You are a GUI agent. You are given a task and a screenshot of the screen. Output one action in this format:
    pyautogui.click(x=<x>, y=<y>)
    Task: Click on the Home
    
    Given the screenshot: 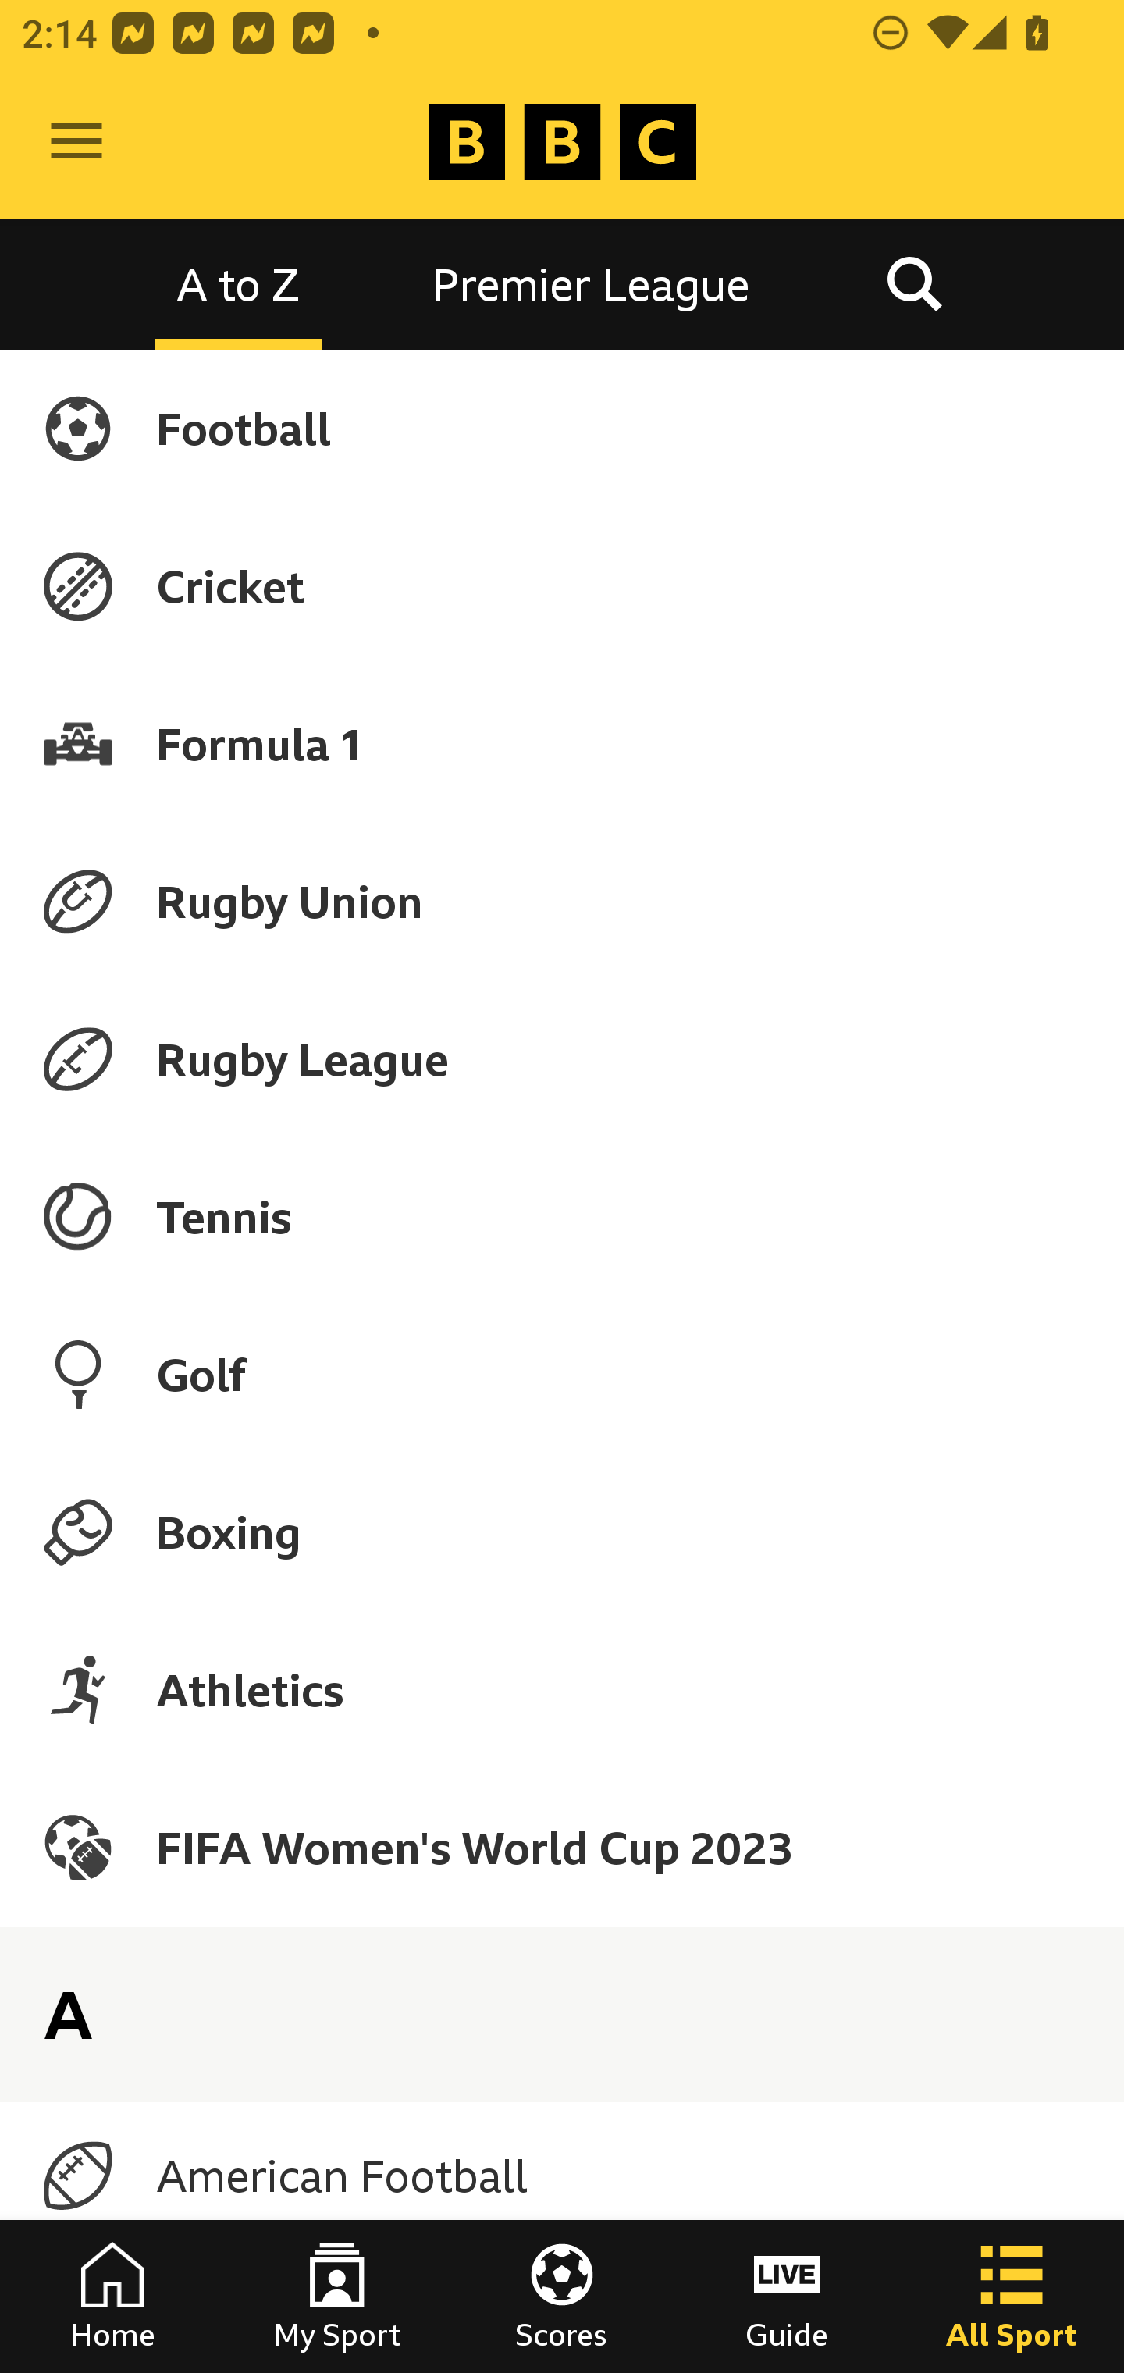 What is the action you would take?
    pyautogui.click(x=112, y=2297)
    